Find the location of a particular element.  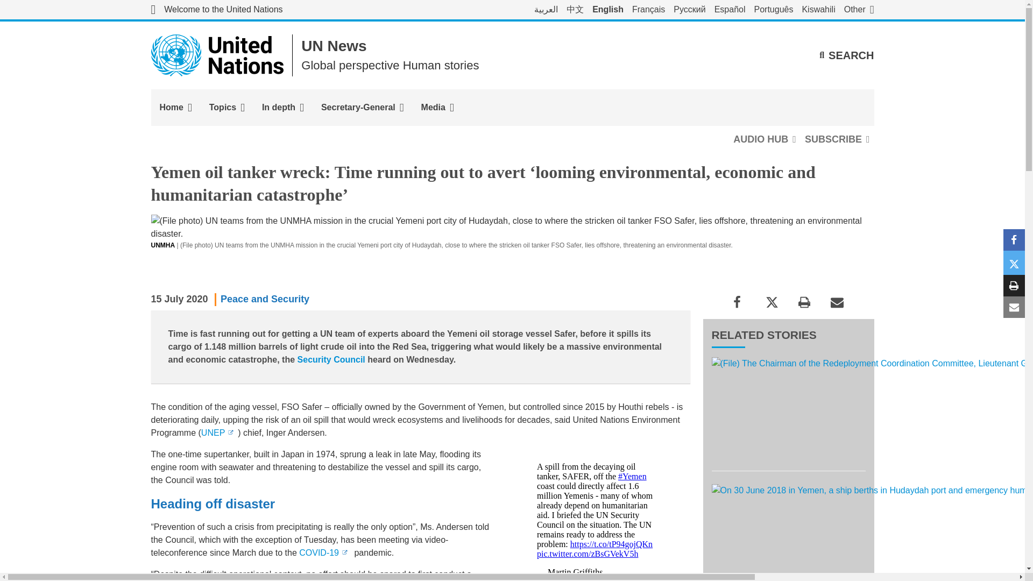

UN News is located at coordinates (334, 46).